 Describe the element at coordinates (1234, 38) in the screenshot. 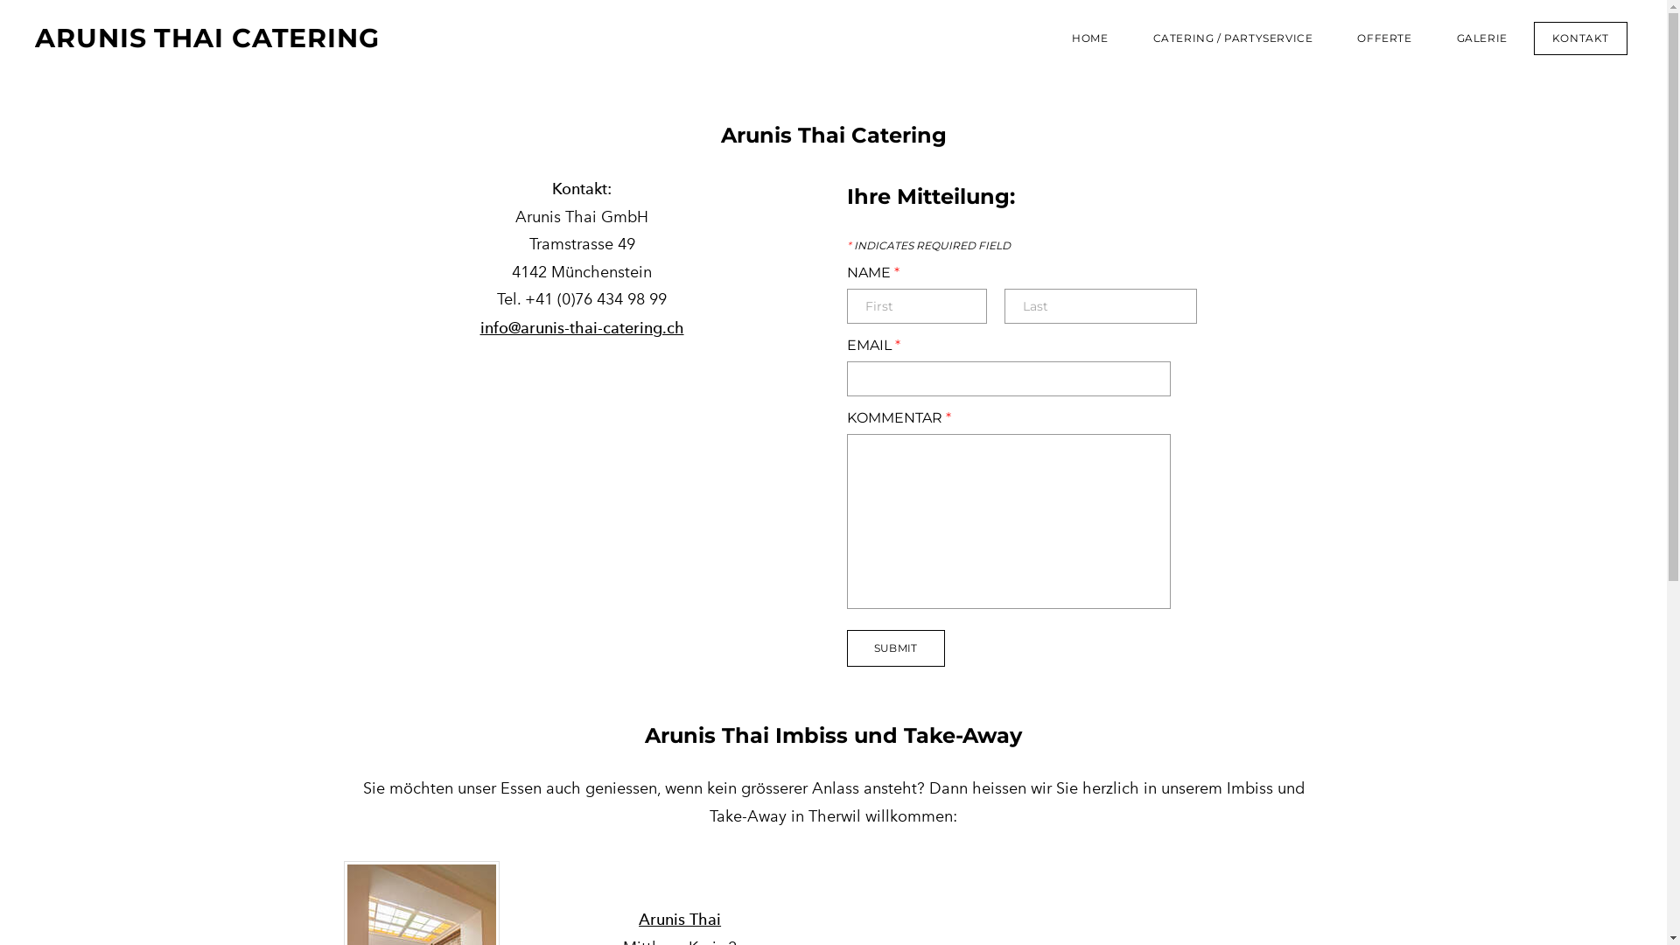

I see `CATERING / PARTYSERVICE` at that location.